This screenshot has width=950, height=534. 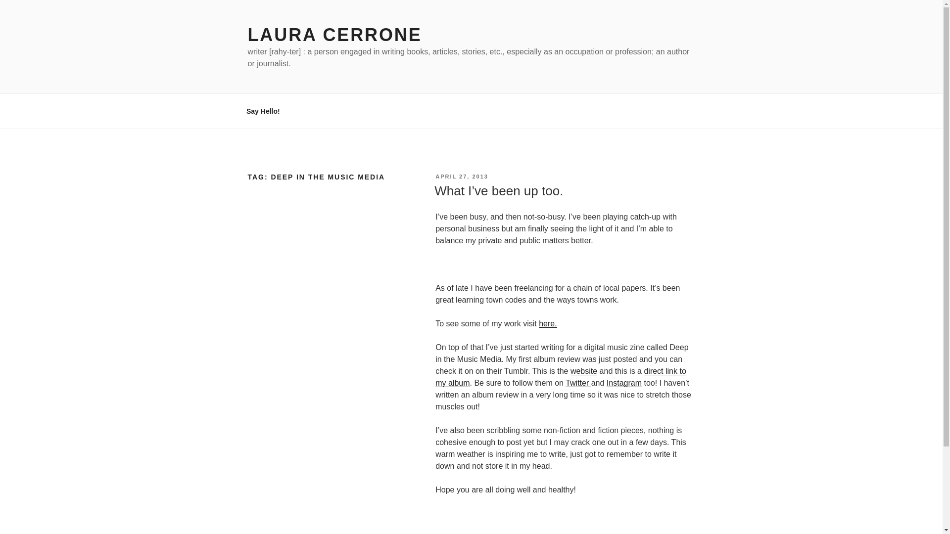 I want to click on DITMM Instagram, so click(x=624, y=383).